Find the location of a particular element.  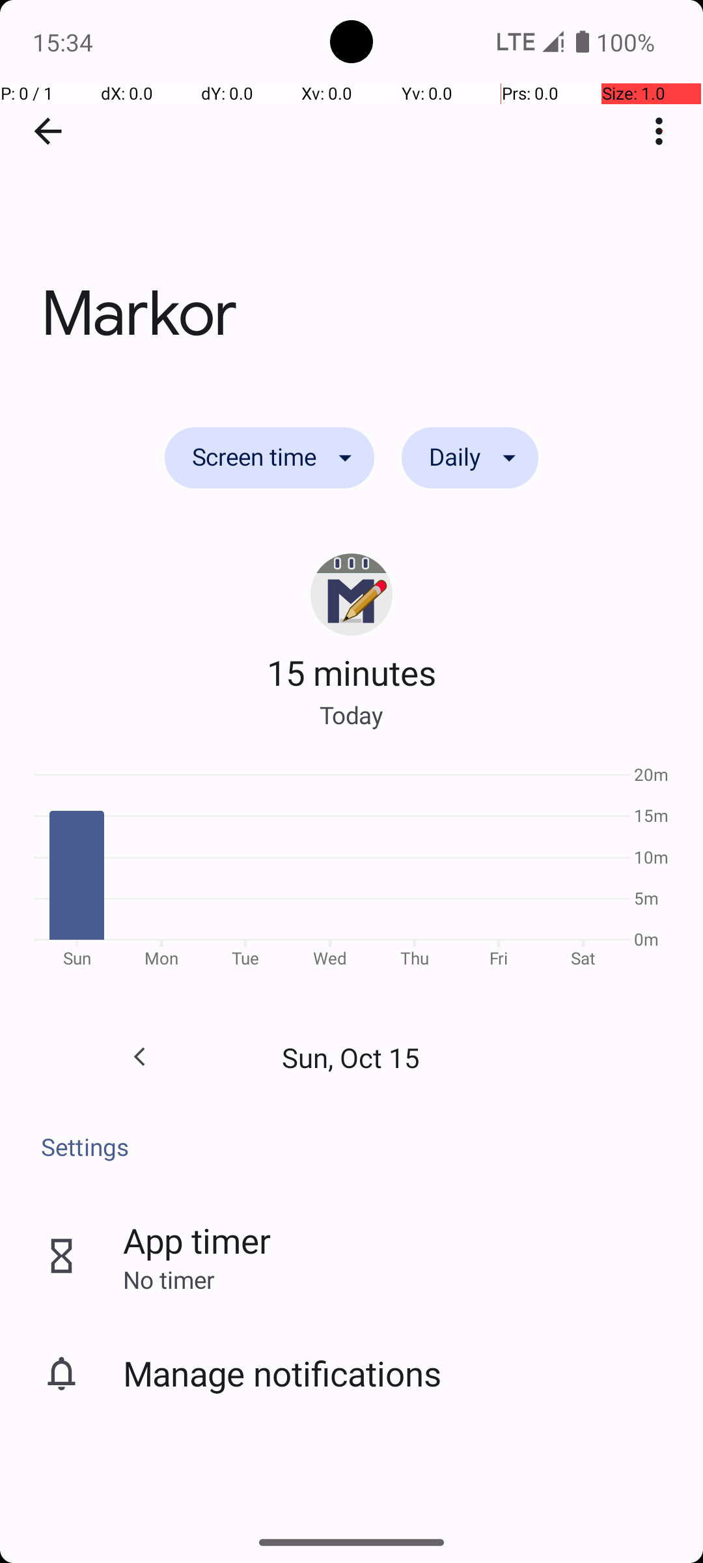

App timer is located at coordinates (197, 1240).